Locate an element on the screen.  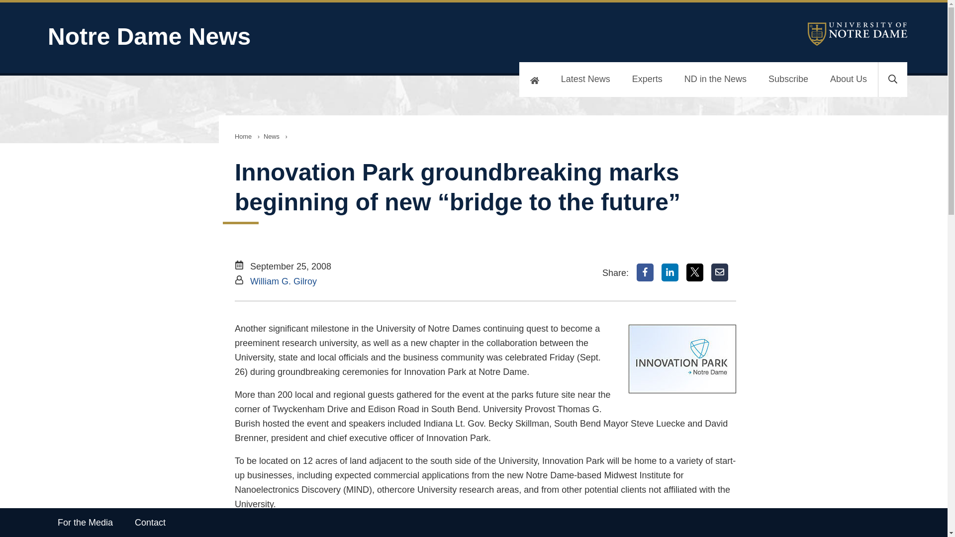
Experts is located at coordinates (647, 80).